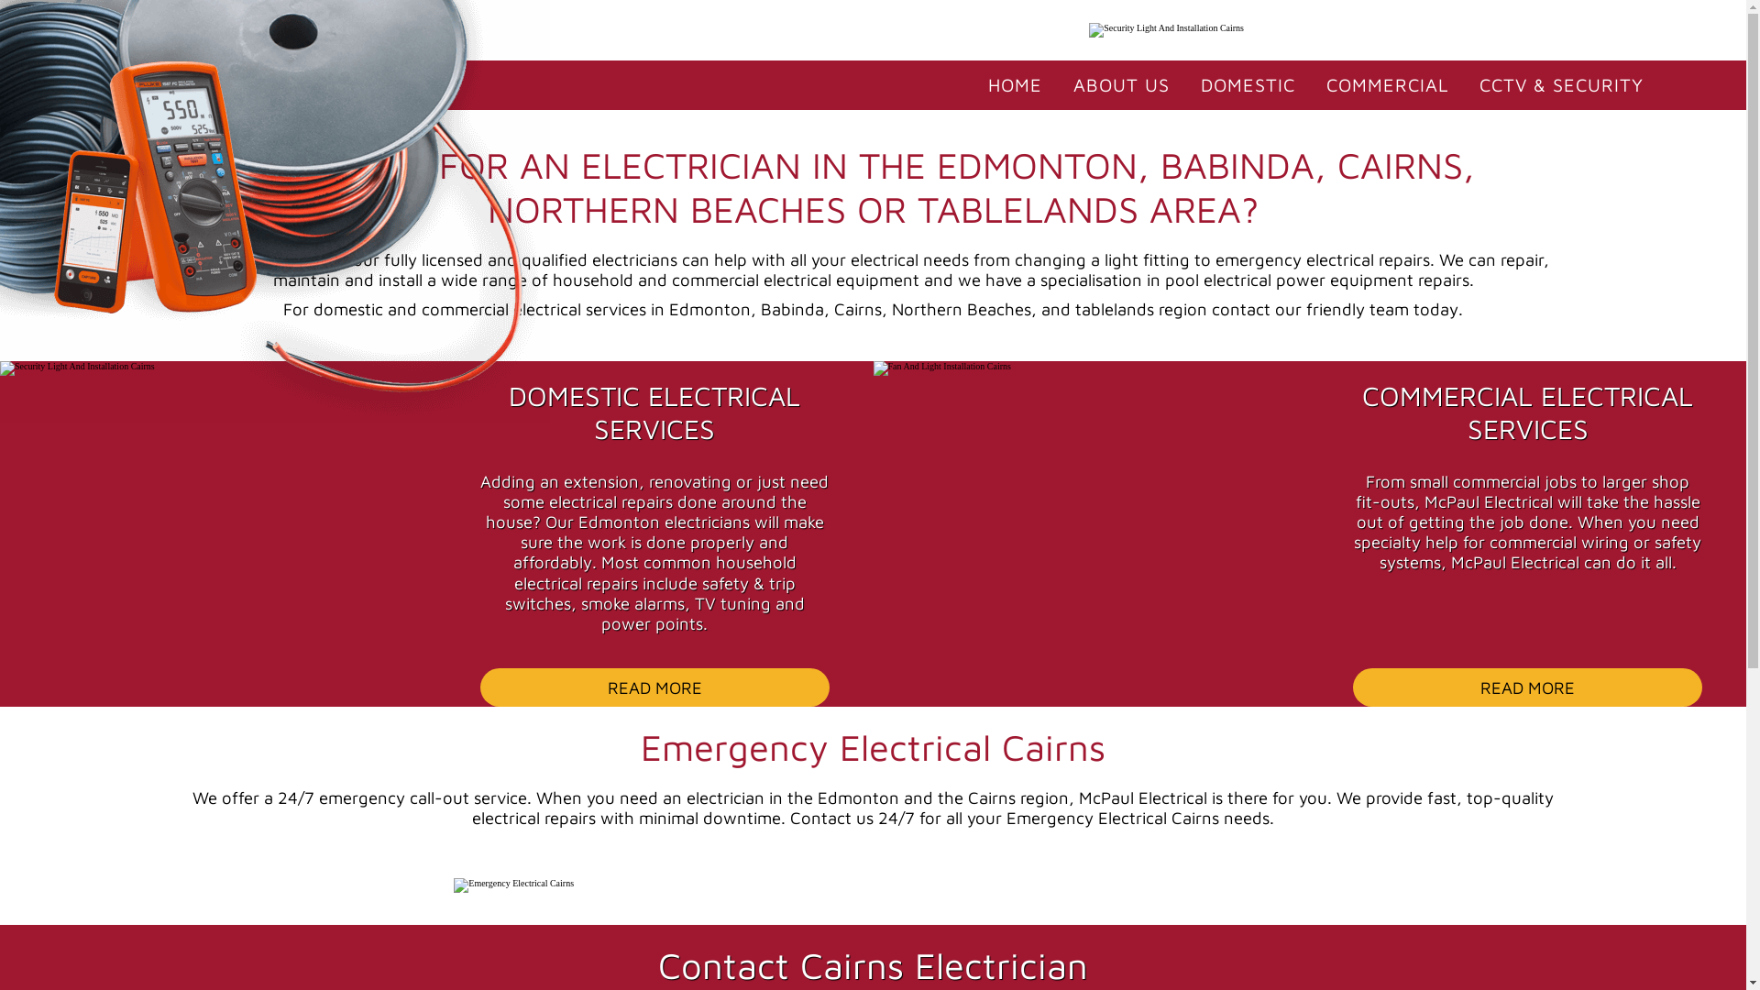 This screenshot has height=990, width=1760. Describe the element at coordinates (654, 687) in the screenshot. I see `READ MORE` at that location.